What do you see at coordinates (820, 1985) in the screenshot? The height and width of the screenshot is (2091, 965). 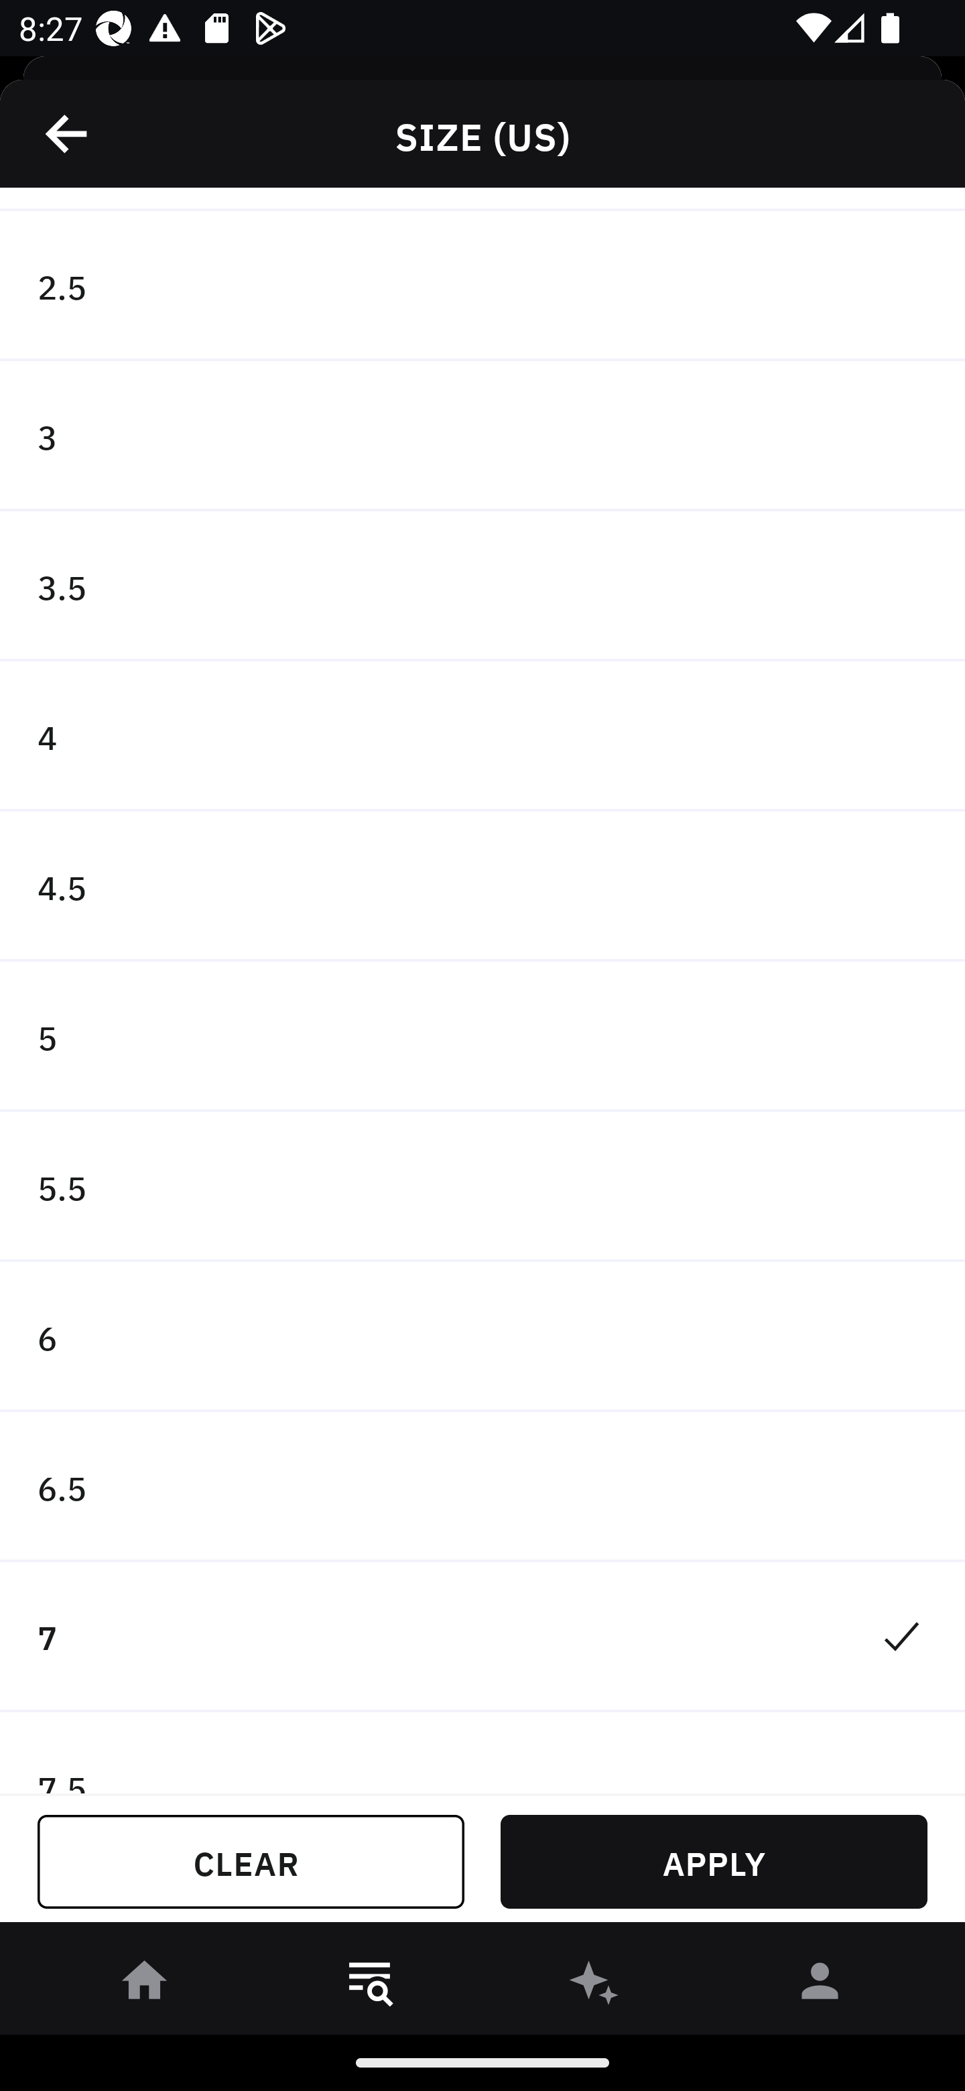 I see `󰀄` at bounding box center [820, 1985].